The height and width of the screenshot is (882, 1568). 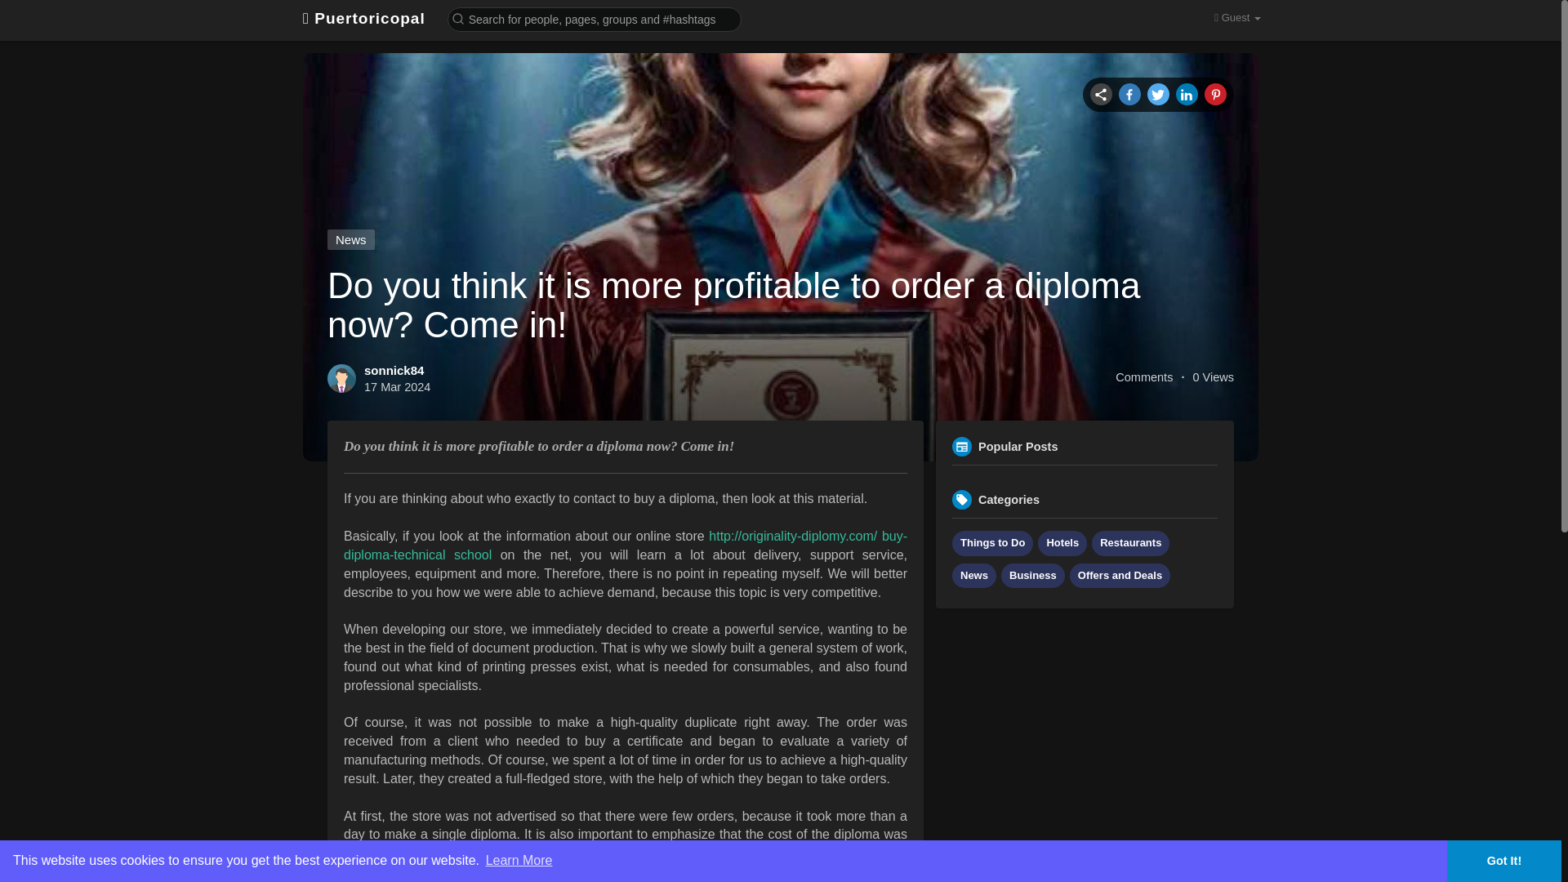 What do you see at coordinates (973, 577) in the screenshot?
I see `News` at bounding box center [973, 577].